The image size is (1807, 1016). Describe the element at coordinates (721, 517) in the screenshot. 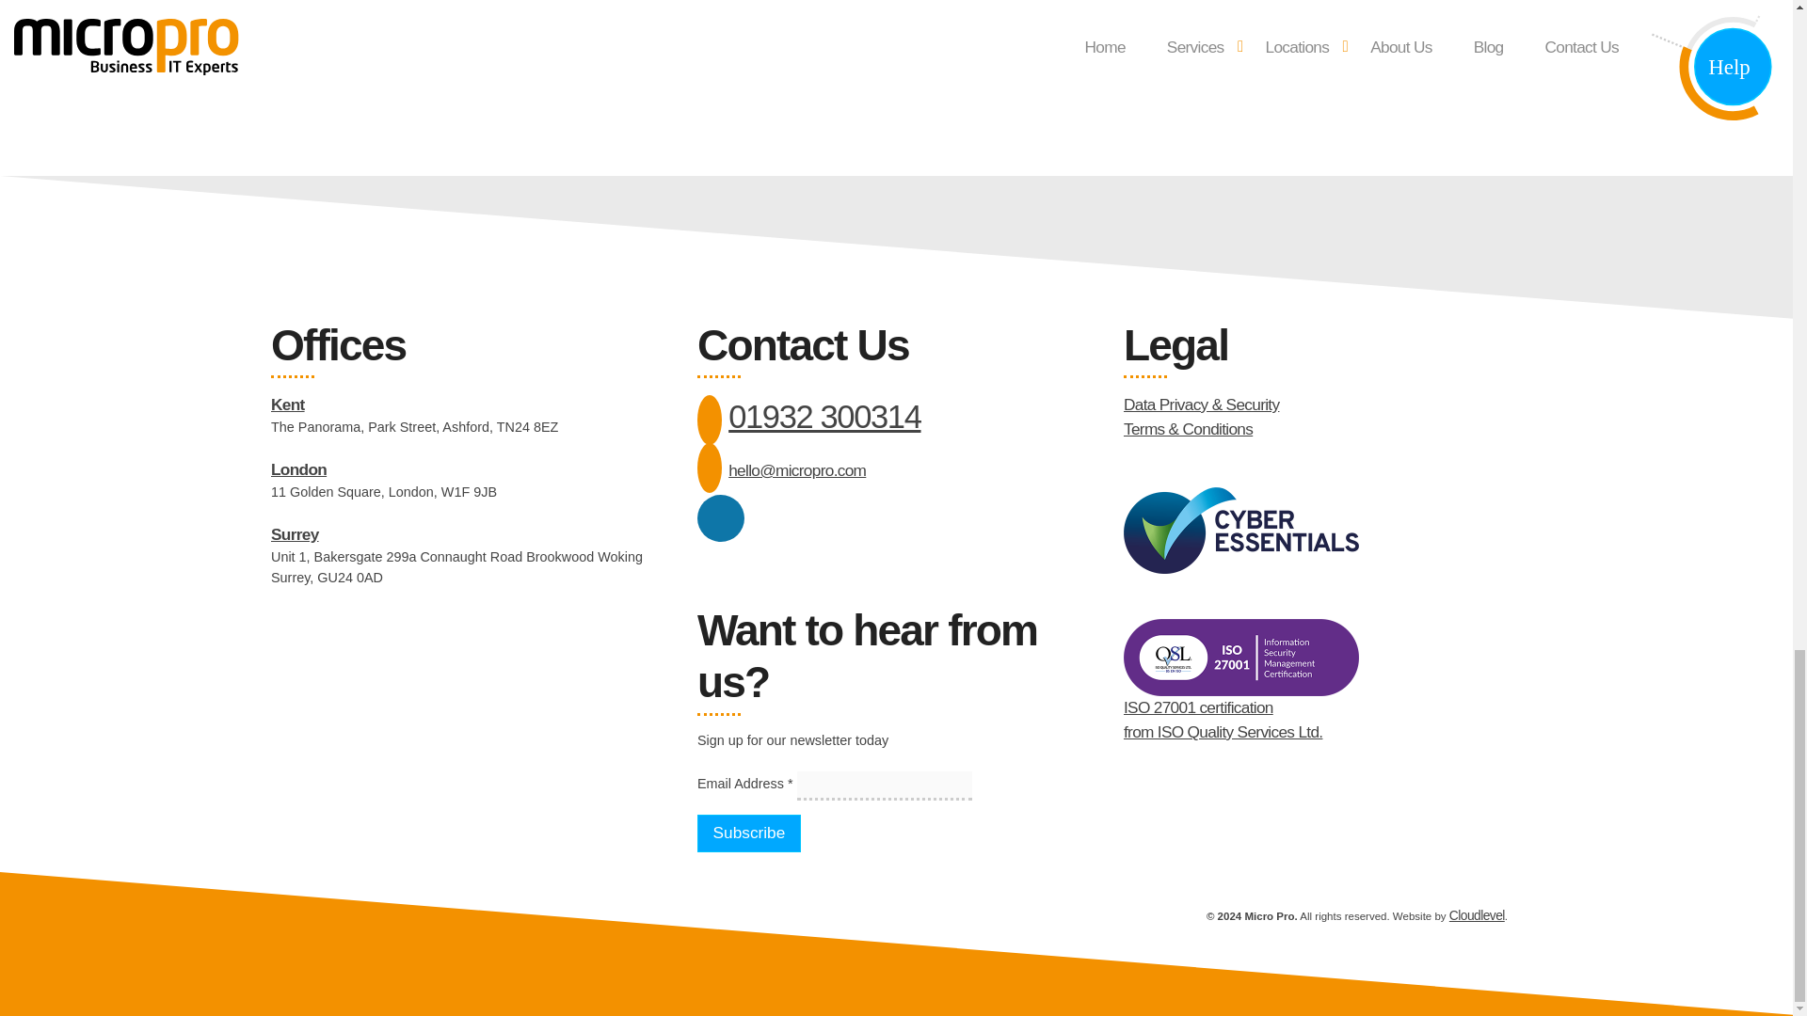

I see `LinkedIn` at that location.